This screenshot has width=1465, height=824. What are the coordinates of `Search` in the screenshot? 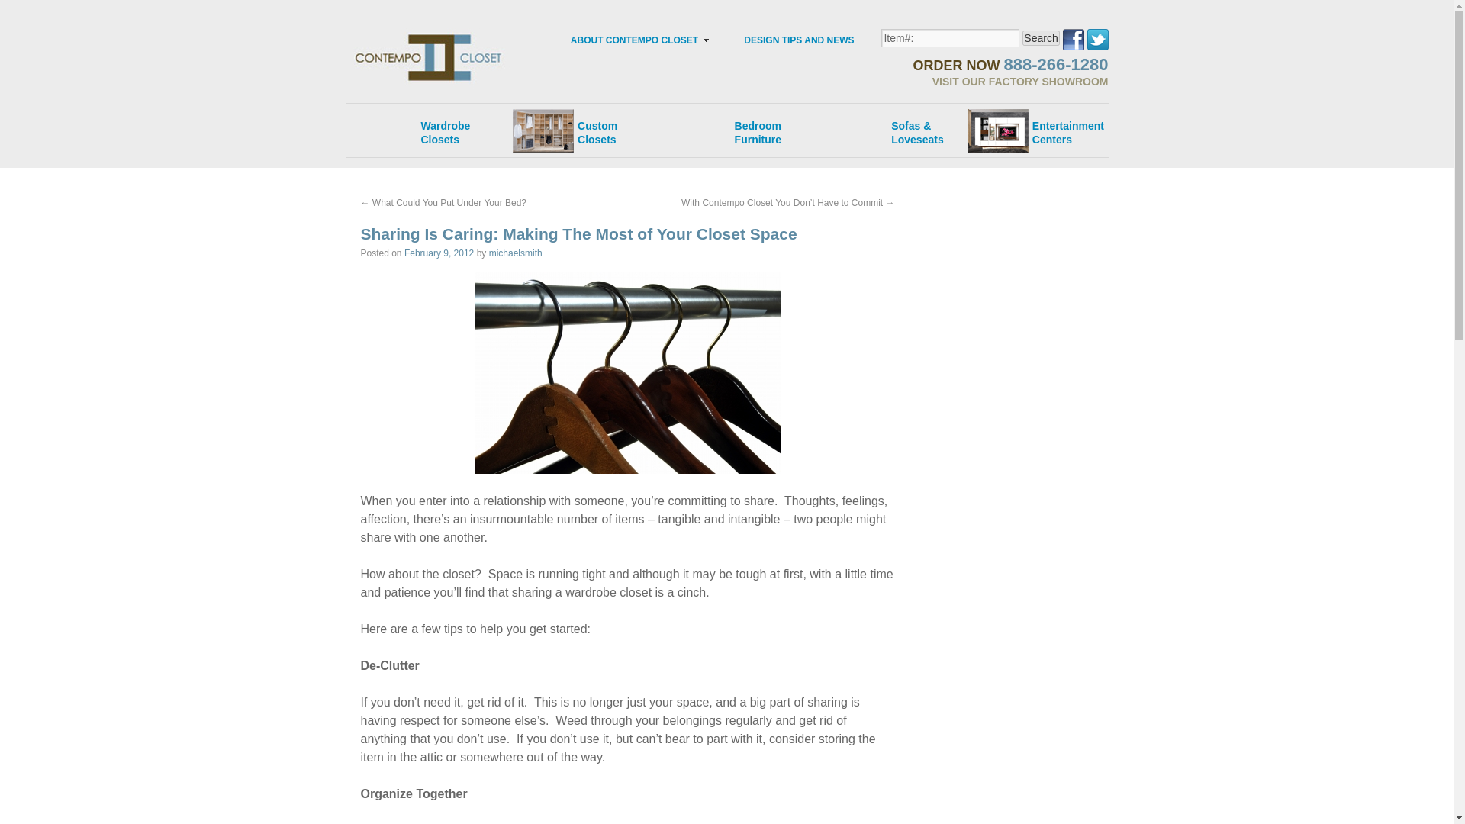 It's located at (1041, 38).